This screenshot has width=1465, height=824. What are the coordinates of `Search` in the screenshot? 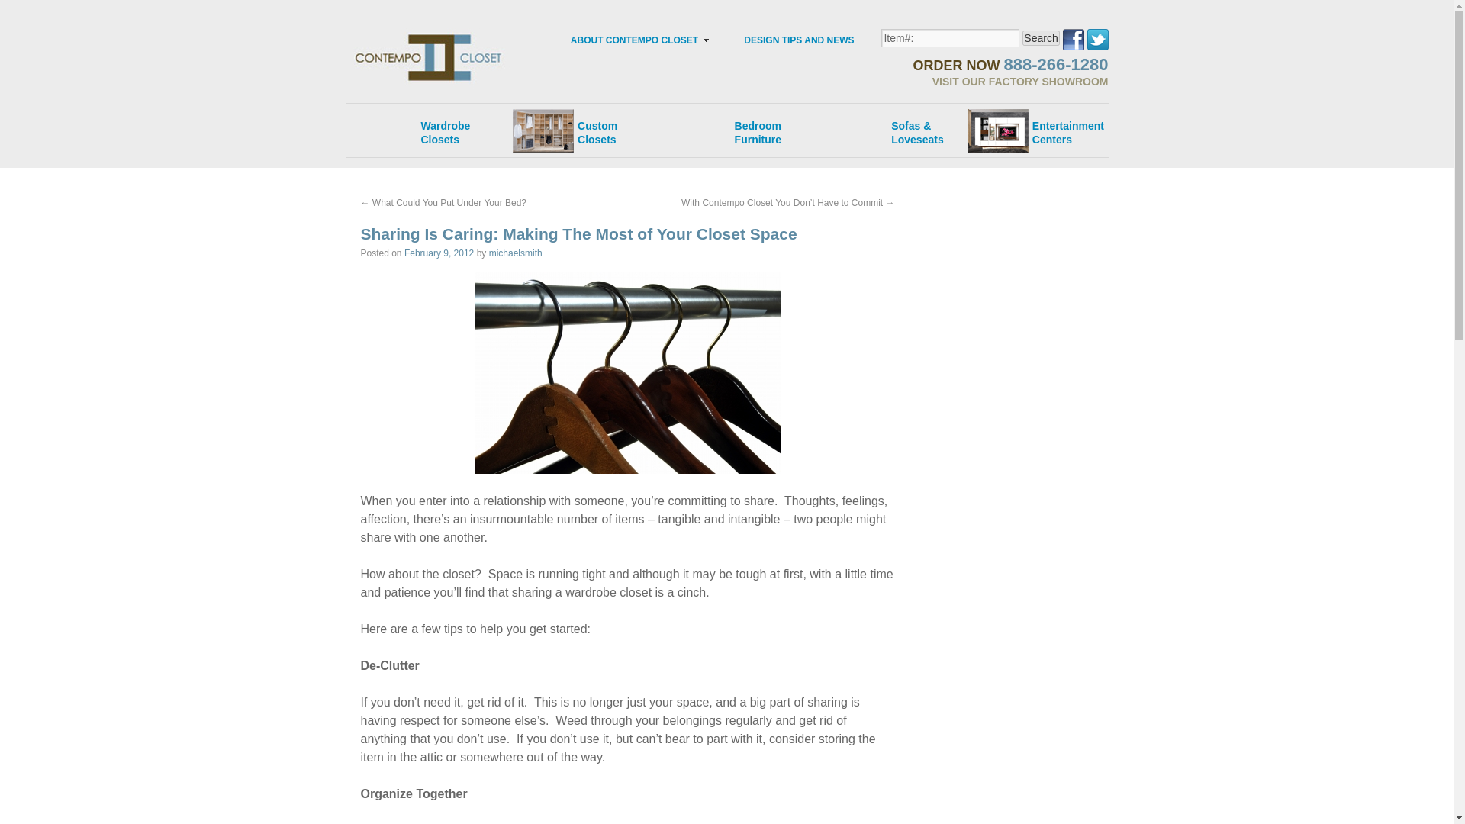 It's located at (1041, 38).